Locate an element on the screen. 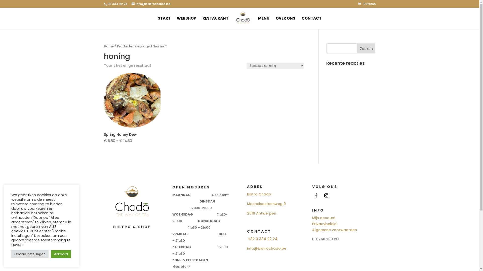 Image resolution: width=483 pixels, height=271 pixels. Home is located at coordinates (109, 46).